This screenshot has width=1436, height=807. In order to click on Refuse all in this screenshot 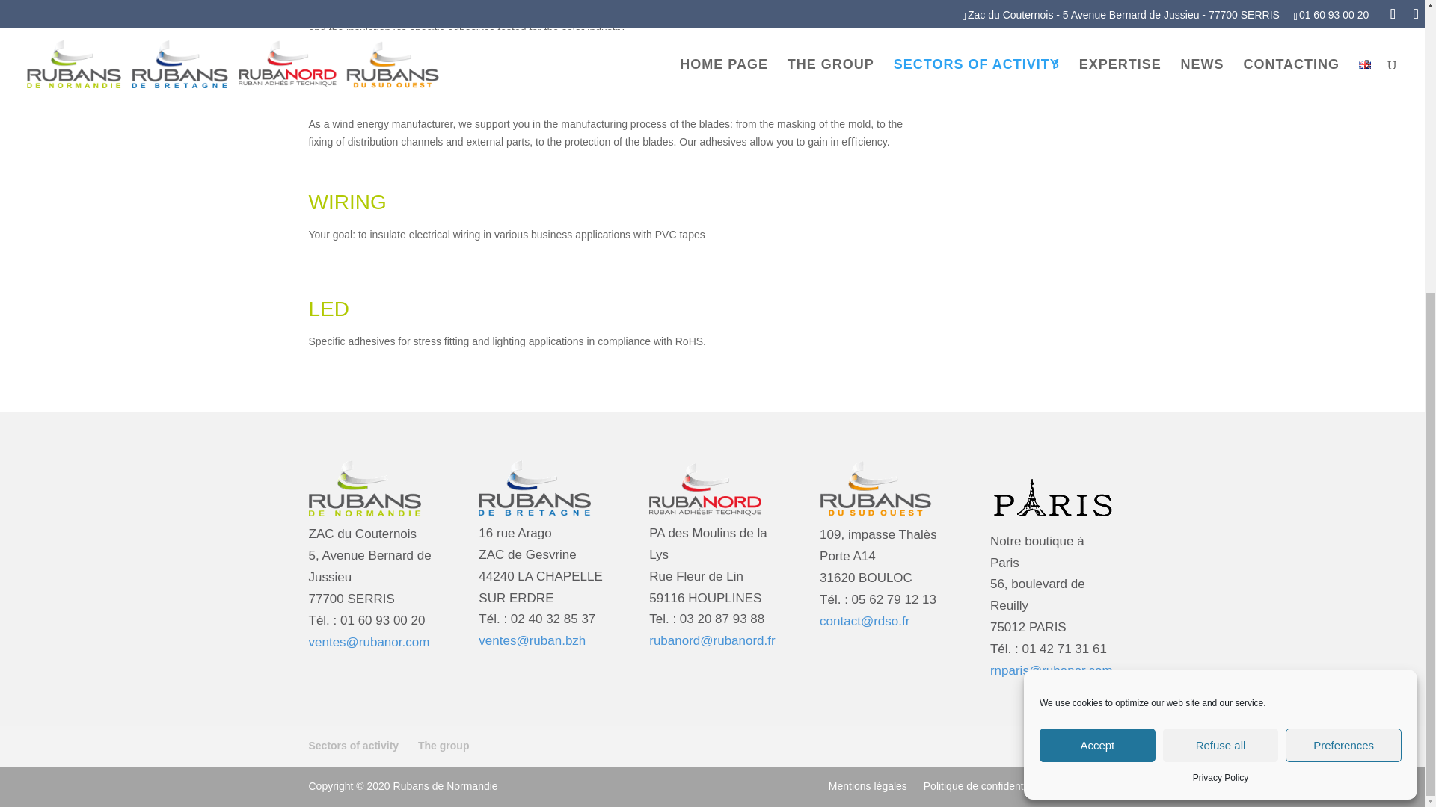, I will do `click(1221, 293)`.